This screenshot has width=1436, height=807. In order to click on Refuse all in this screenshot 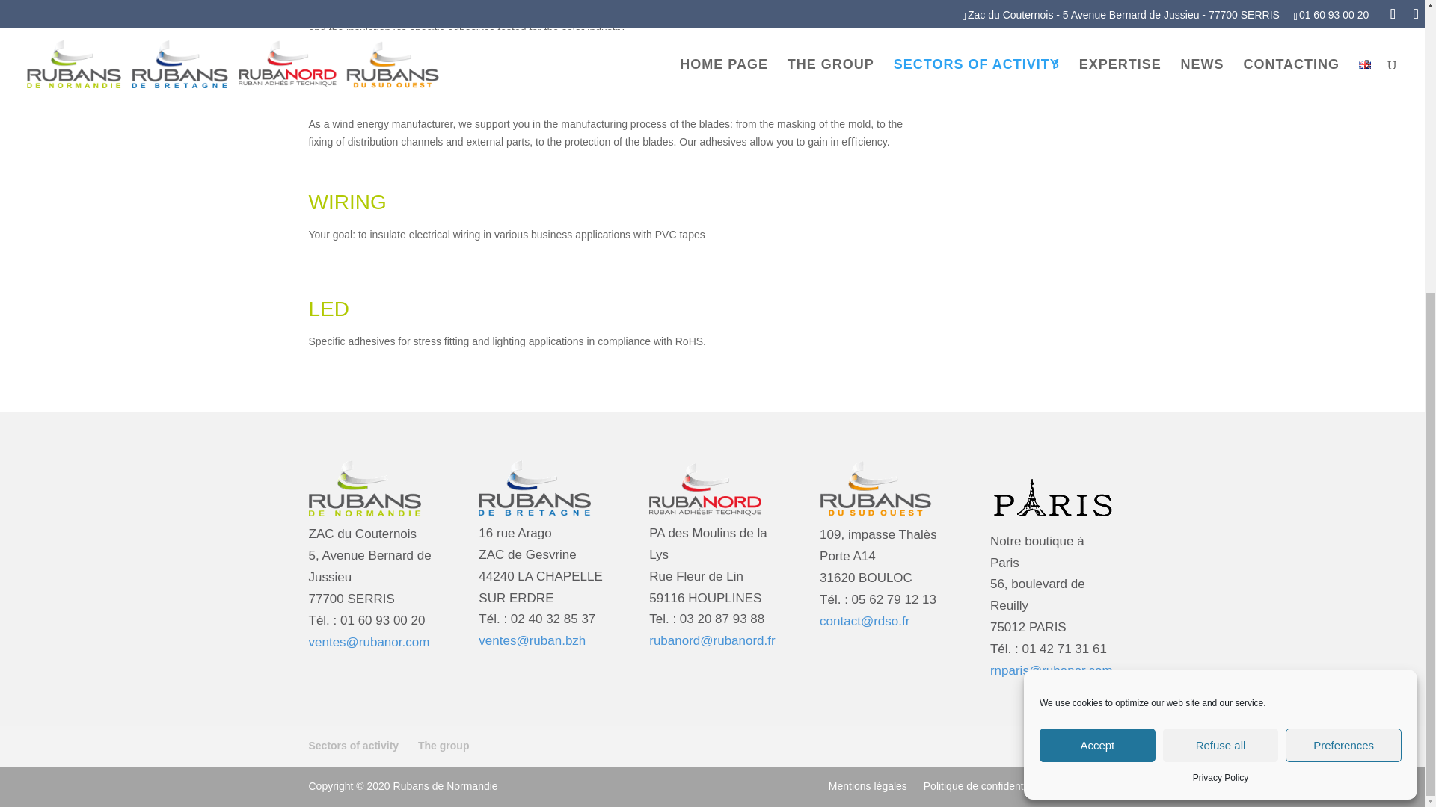, I will do `click(1221, 293)`.